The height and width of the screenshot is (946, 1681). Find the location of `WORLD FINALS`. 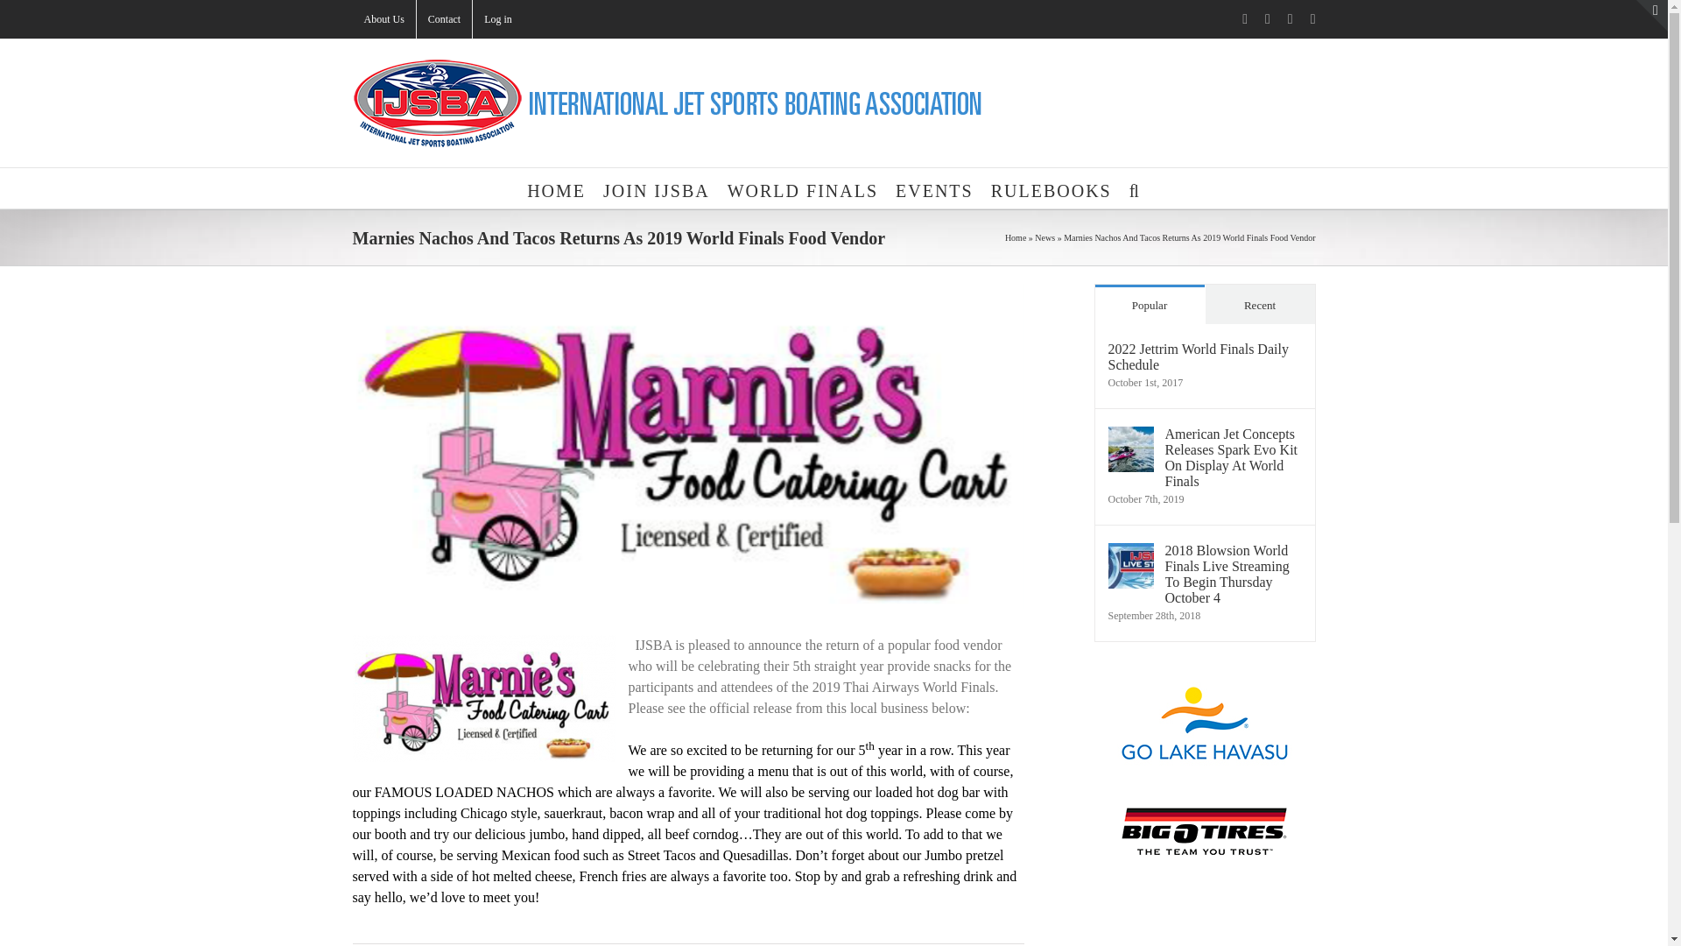

WORLD FINALS is located at coordinates (802, 187).